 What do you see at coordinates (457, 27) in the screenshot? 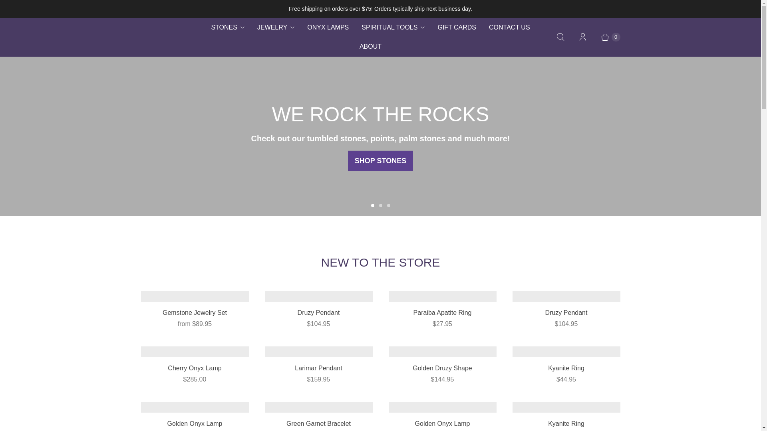
I see `GIFT CARDS` at bounding box center [457, 27].